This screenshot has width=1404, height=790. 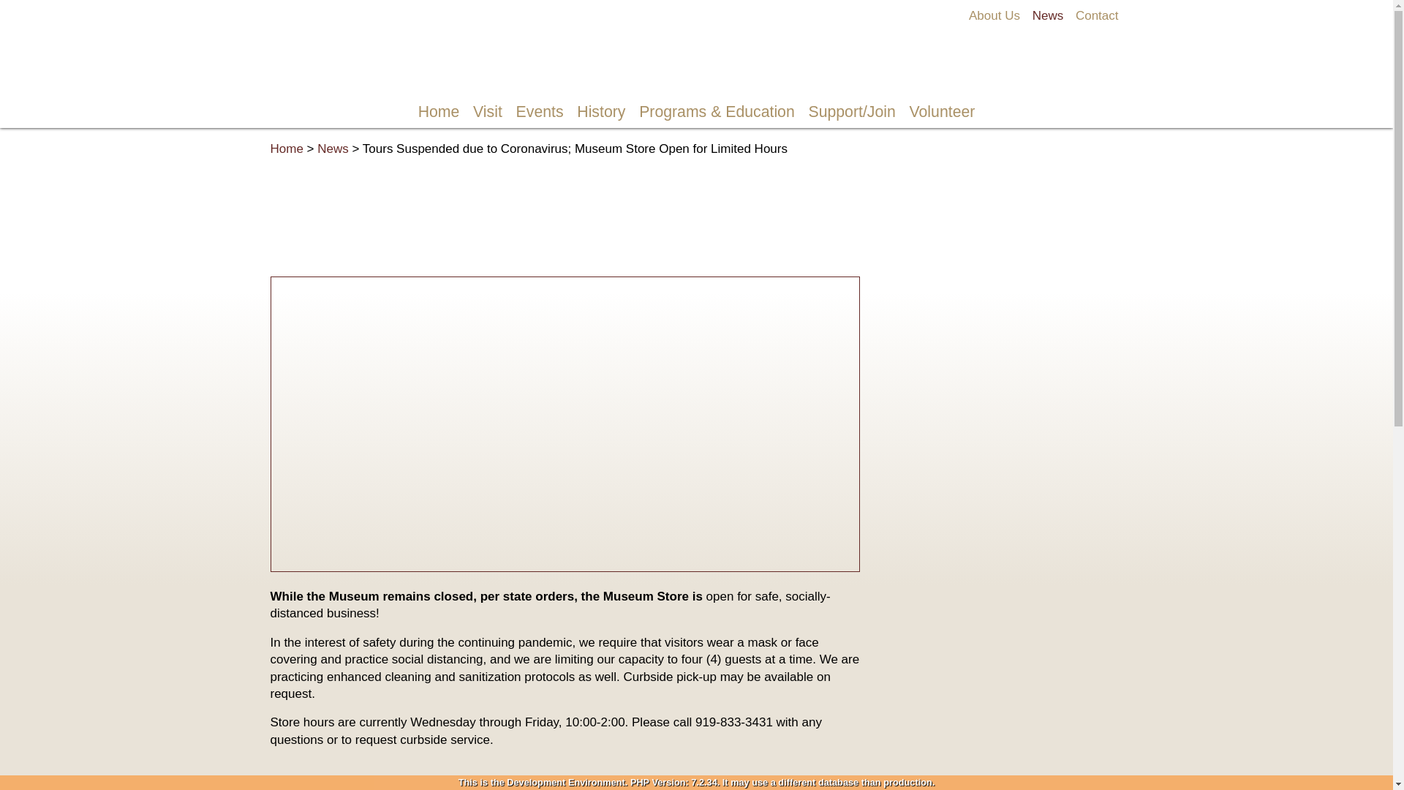 I want to click on History, so click(x=601, y=112).